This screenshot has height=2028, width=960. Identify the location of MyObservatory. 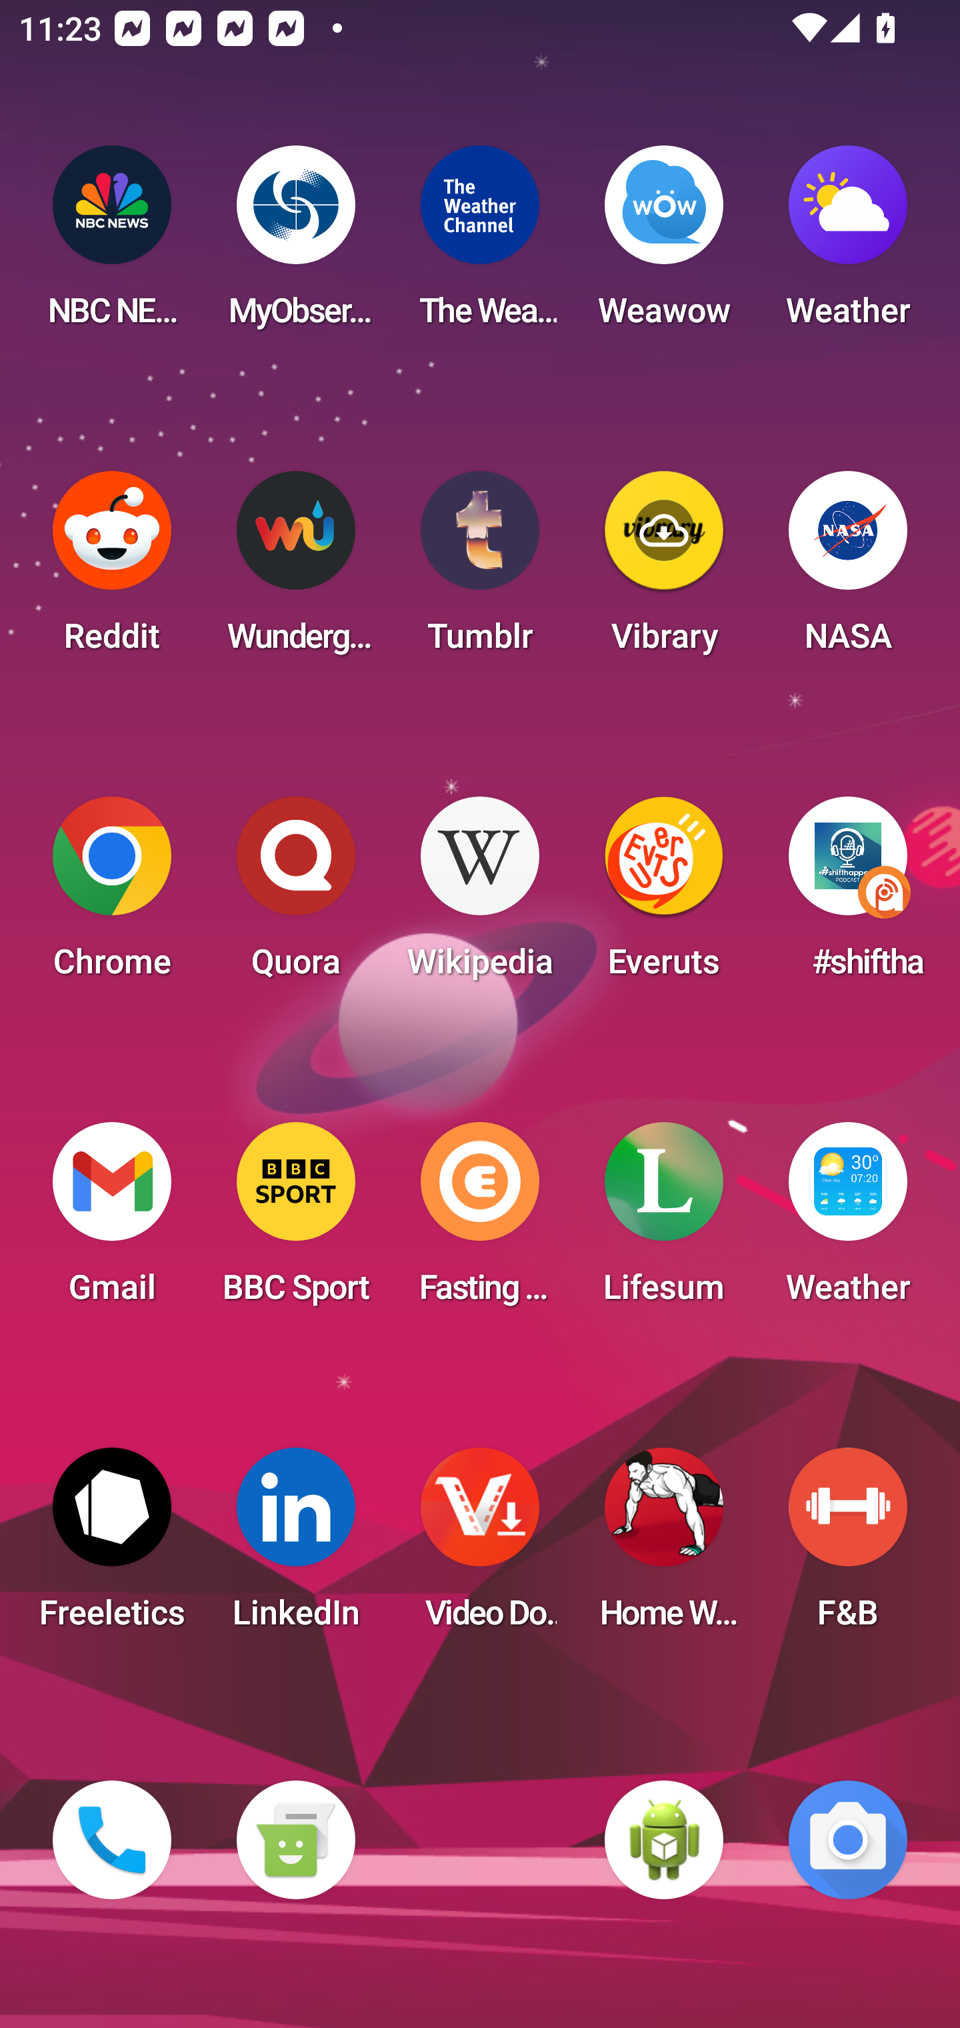
(295, 244).